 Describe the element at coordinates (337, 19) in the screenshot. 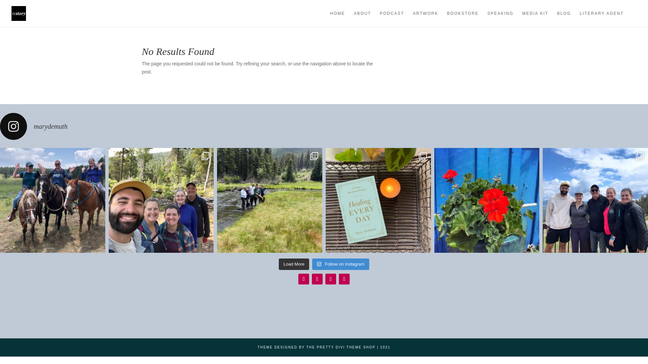

I see `HOME` at that location.